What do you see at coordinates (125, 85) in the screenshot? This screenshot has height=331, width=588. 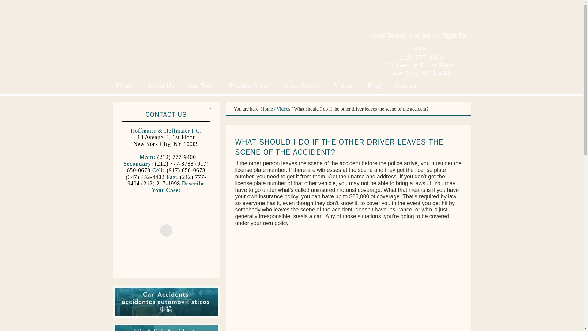 I see `Home` at bounding box center [125, 85].